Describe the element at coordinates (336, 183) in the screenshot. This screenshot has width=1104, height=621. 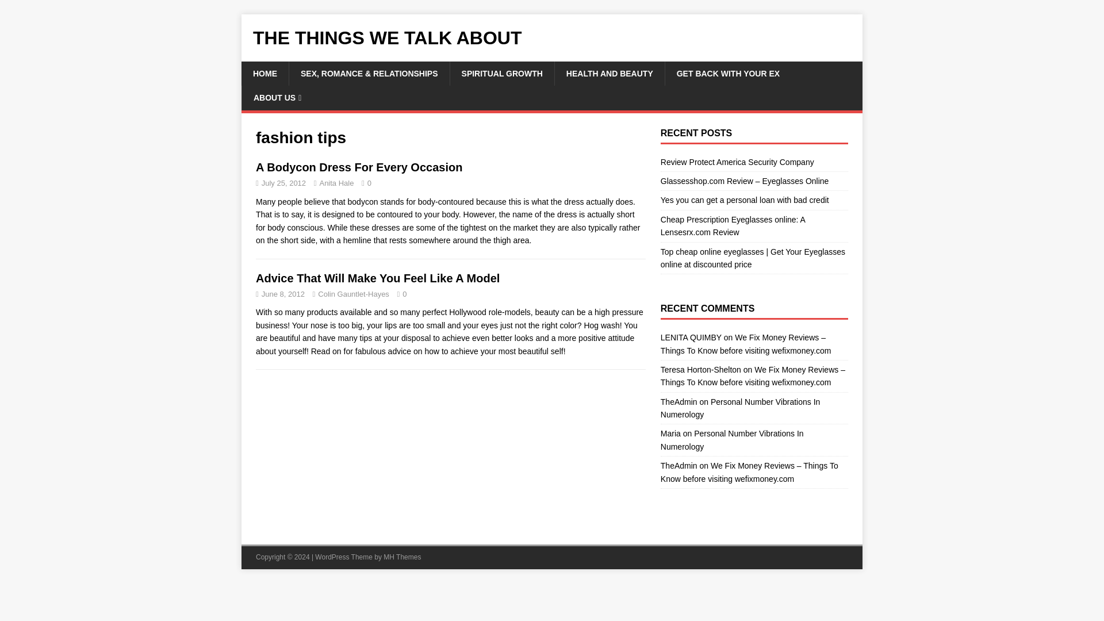
I see `Anita Hale` at that location.